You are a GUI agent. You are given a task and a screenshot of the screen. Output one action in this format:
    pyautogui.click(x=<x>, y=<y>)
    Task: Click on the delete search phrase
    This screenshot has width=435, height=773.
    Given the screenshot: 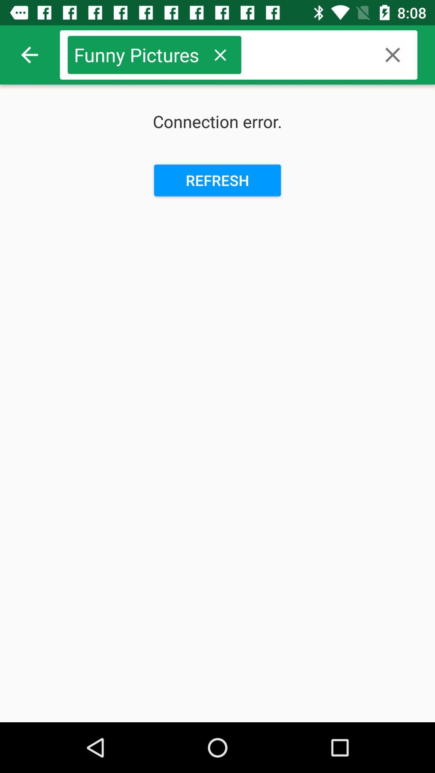 What is the action you would take?
    pyautogui.click(x=220, y=55)
    